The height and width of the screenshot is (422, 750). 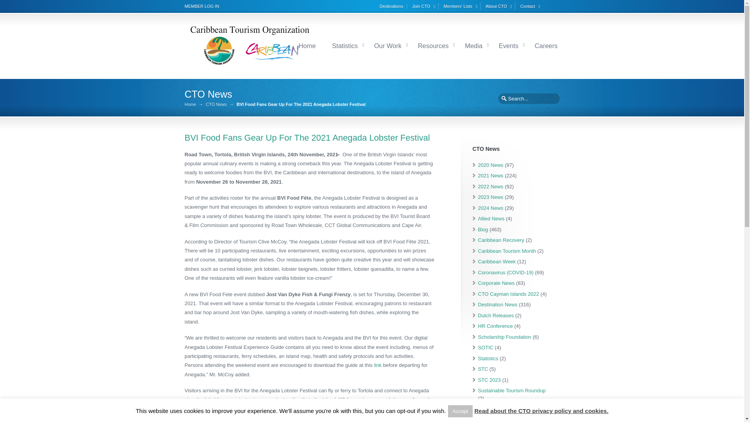 What do you see at coordinates (307, 45) in the screenshot?
I see `Home` at bounding box center [307, 45].